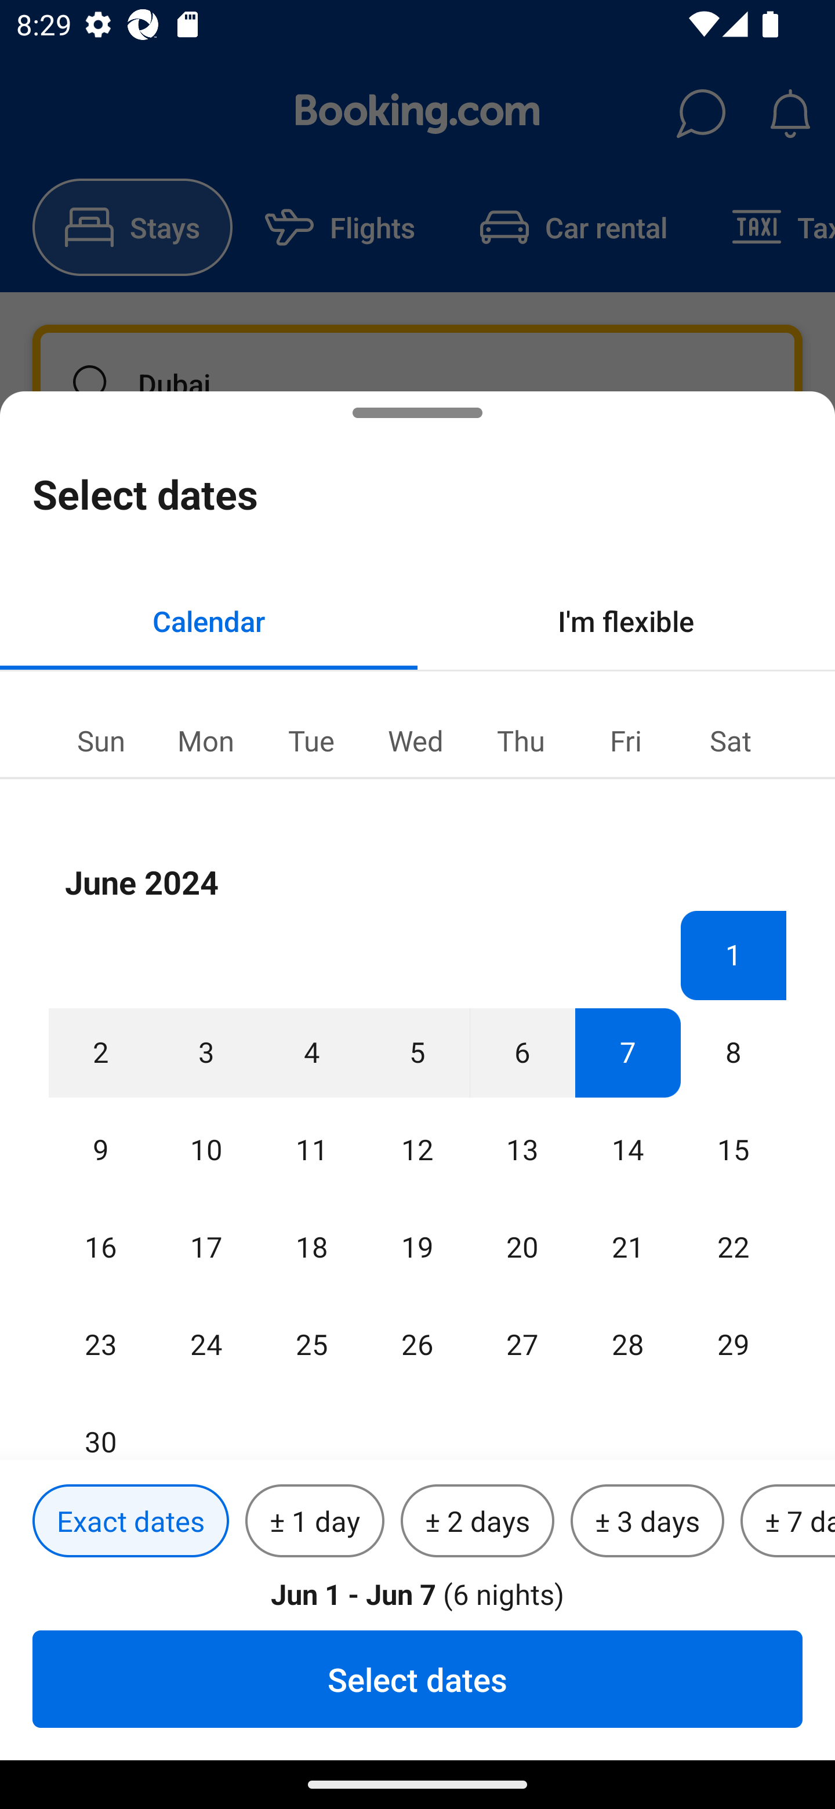  I want to click on Select dates, so click(418, 1679).